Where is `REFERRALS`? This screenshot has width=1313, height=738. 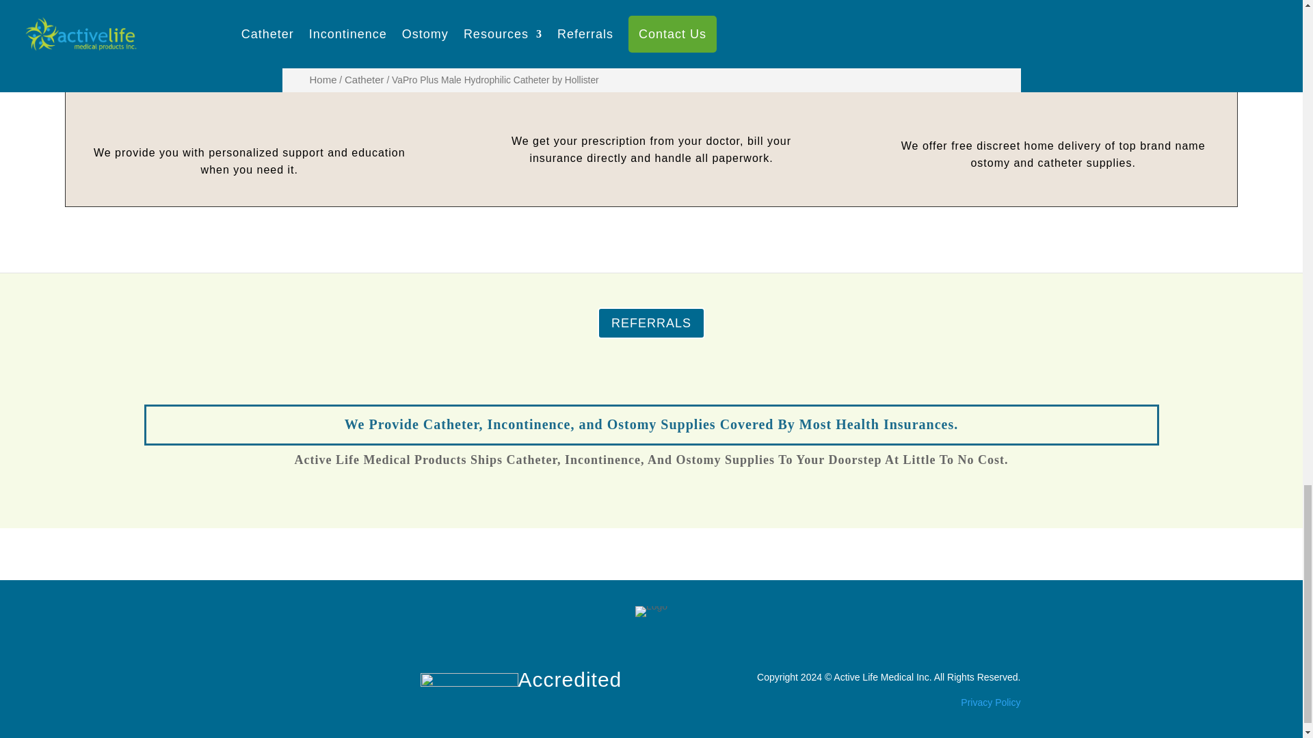 REFERRALS is located at coordinates (651, 323).